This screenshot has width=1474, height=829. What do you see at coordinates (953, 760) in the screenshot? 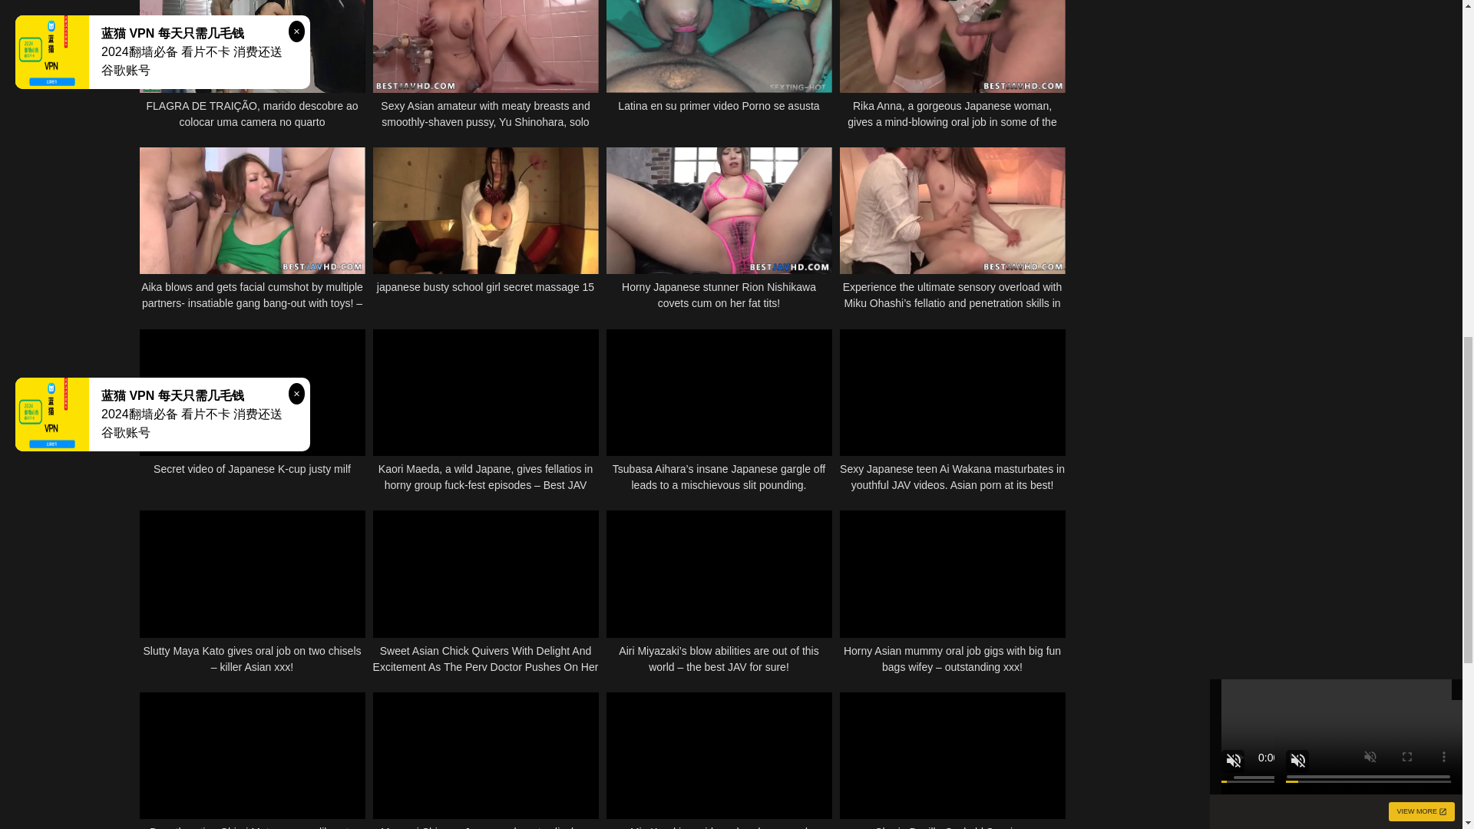
I see `Cherie Deville Cuckold Sessions` at bounding box center [953, 760].